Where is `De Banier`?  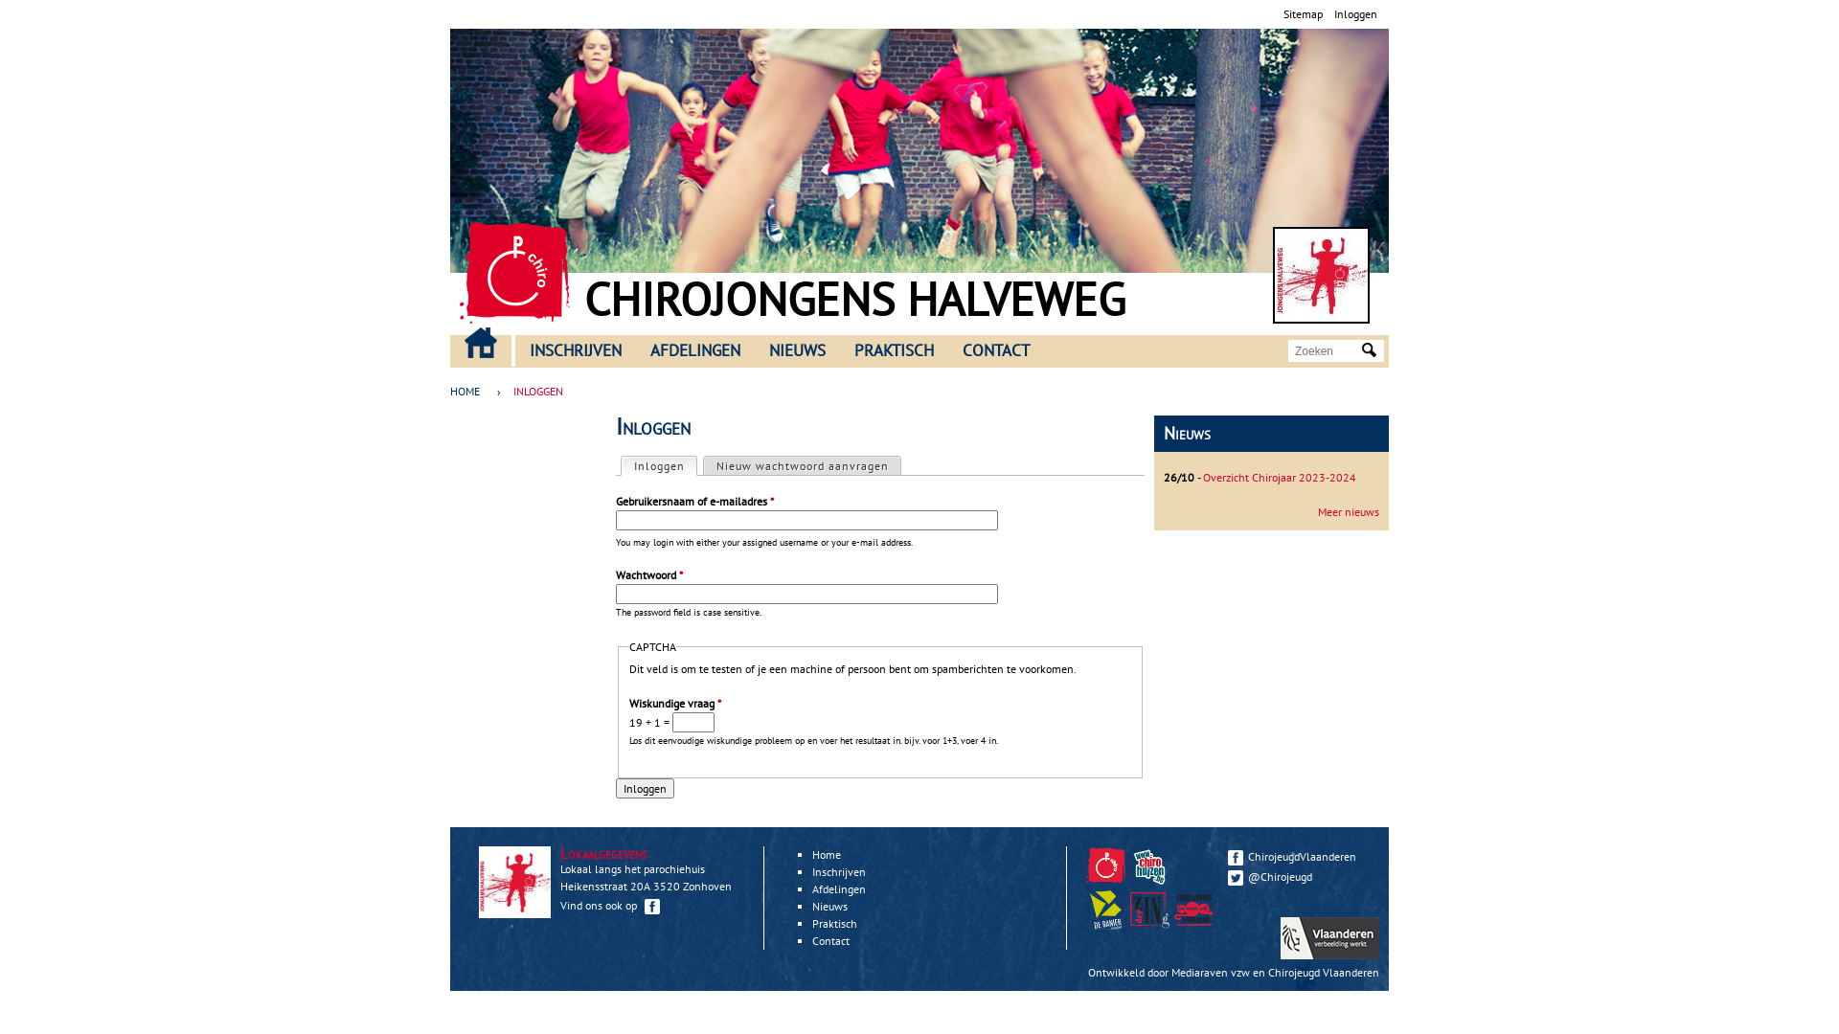 De Banier is located at coordinates (1108, 925).